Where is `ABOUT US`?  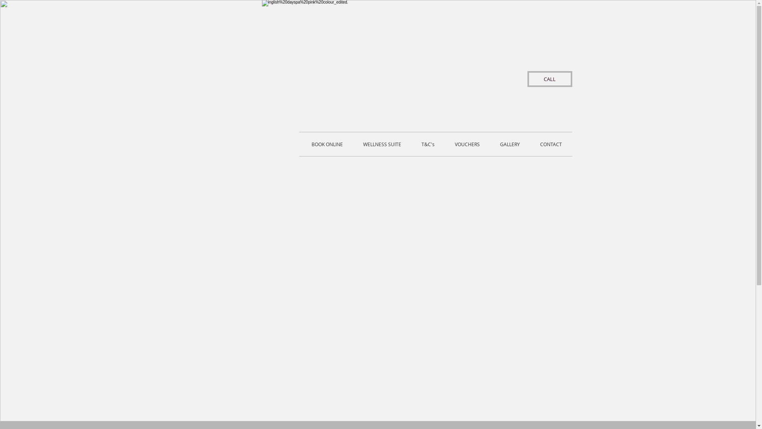
ABOUT US is located at coordinates (209, 144).